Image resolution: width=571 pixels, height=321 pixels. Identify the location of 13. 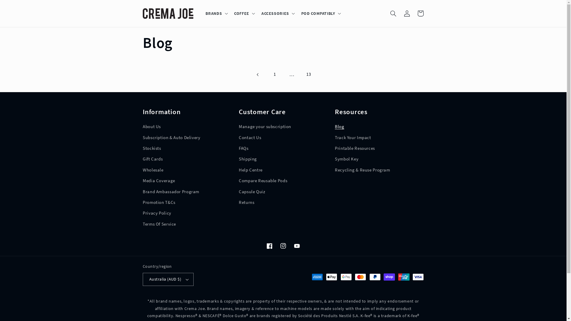
(308, 75).